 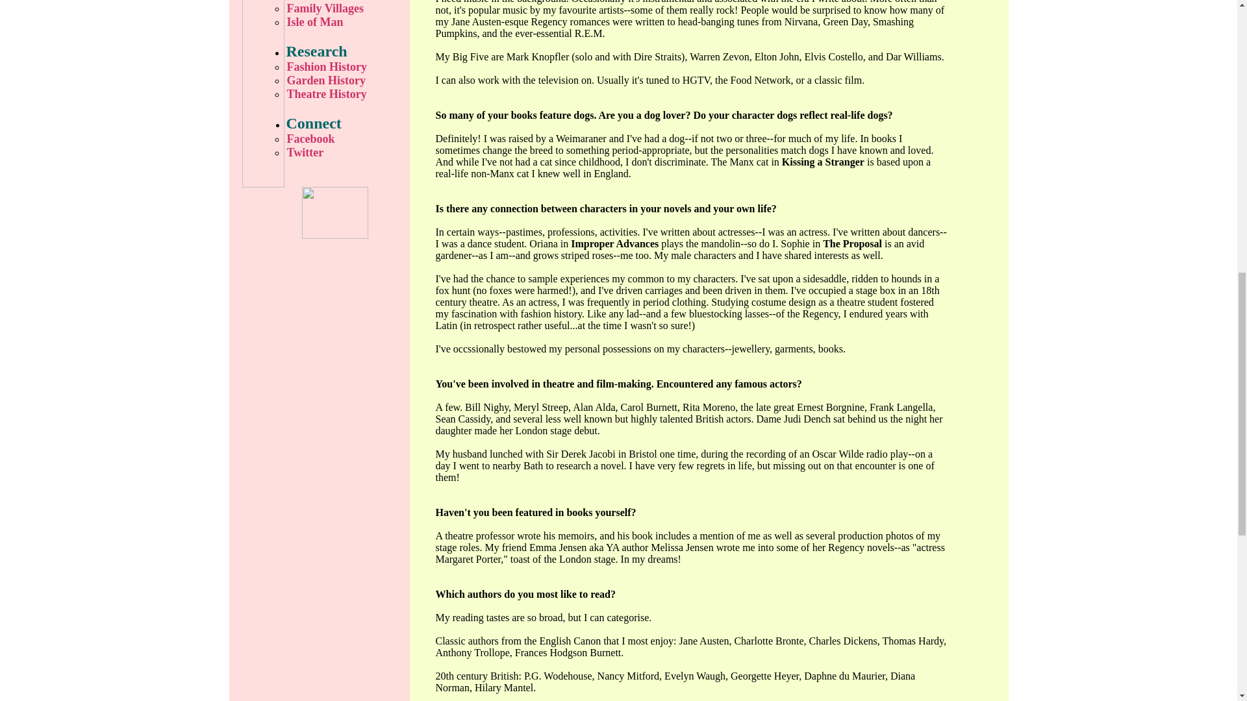 What do you see at coordinates (344, 94) in the screenshot?
I see `Theatre History` at bounding box center [344, 94].